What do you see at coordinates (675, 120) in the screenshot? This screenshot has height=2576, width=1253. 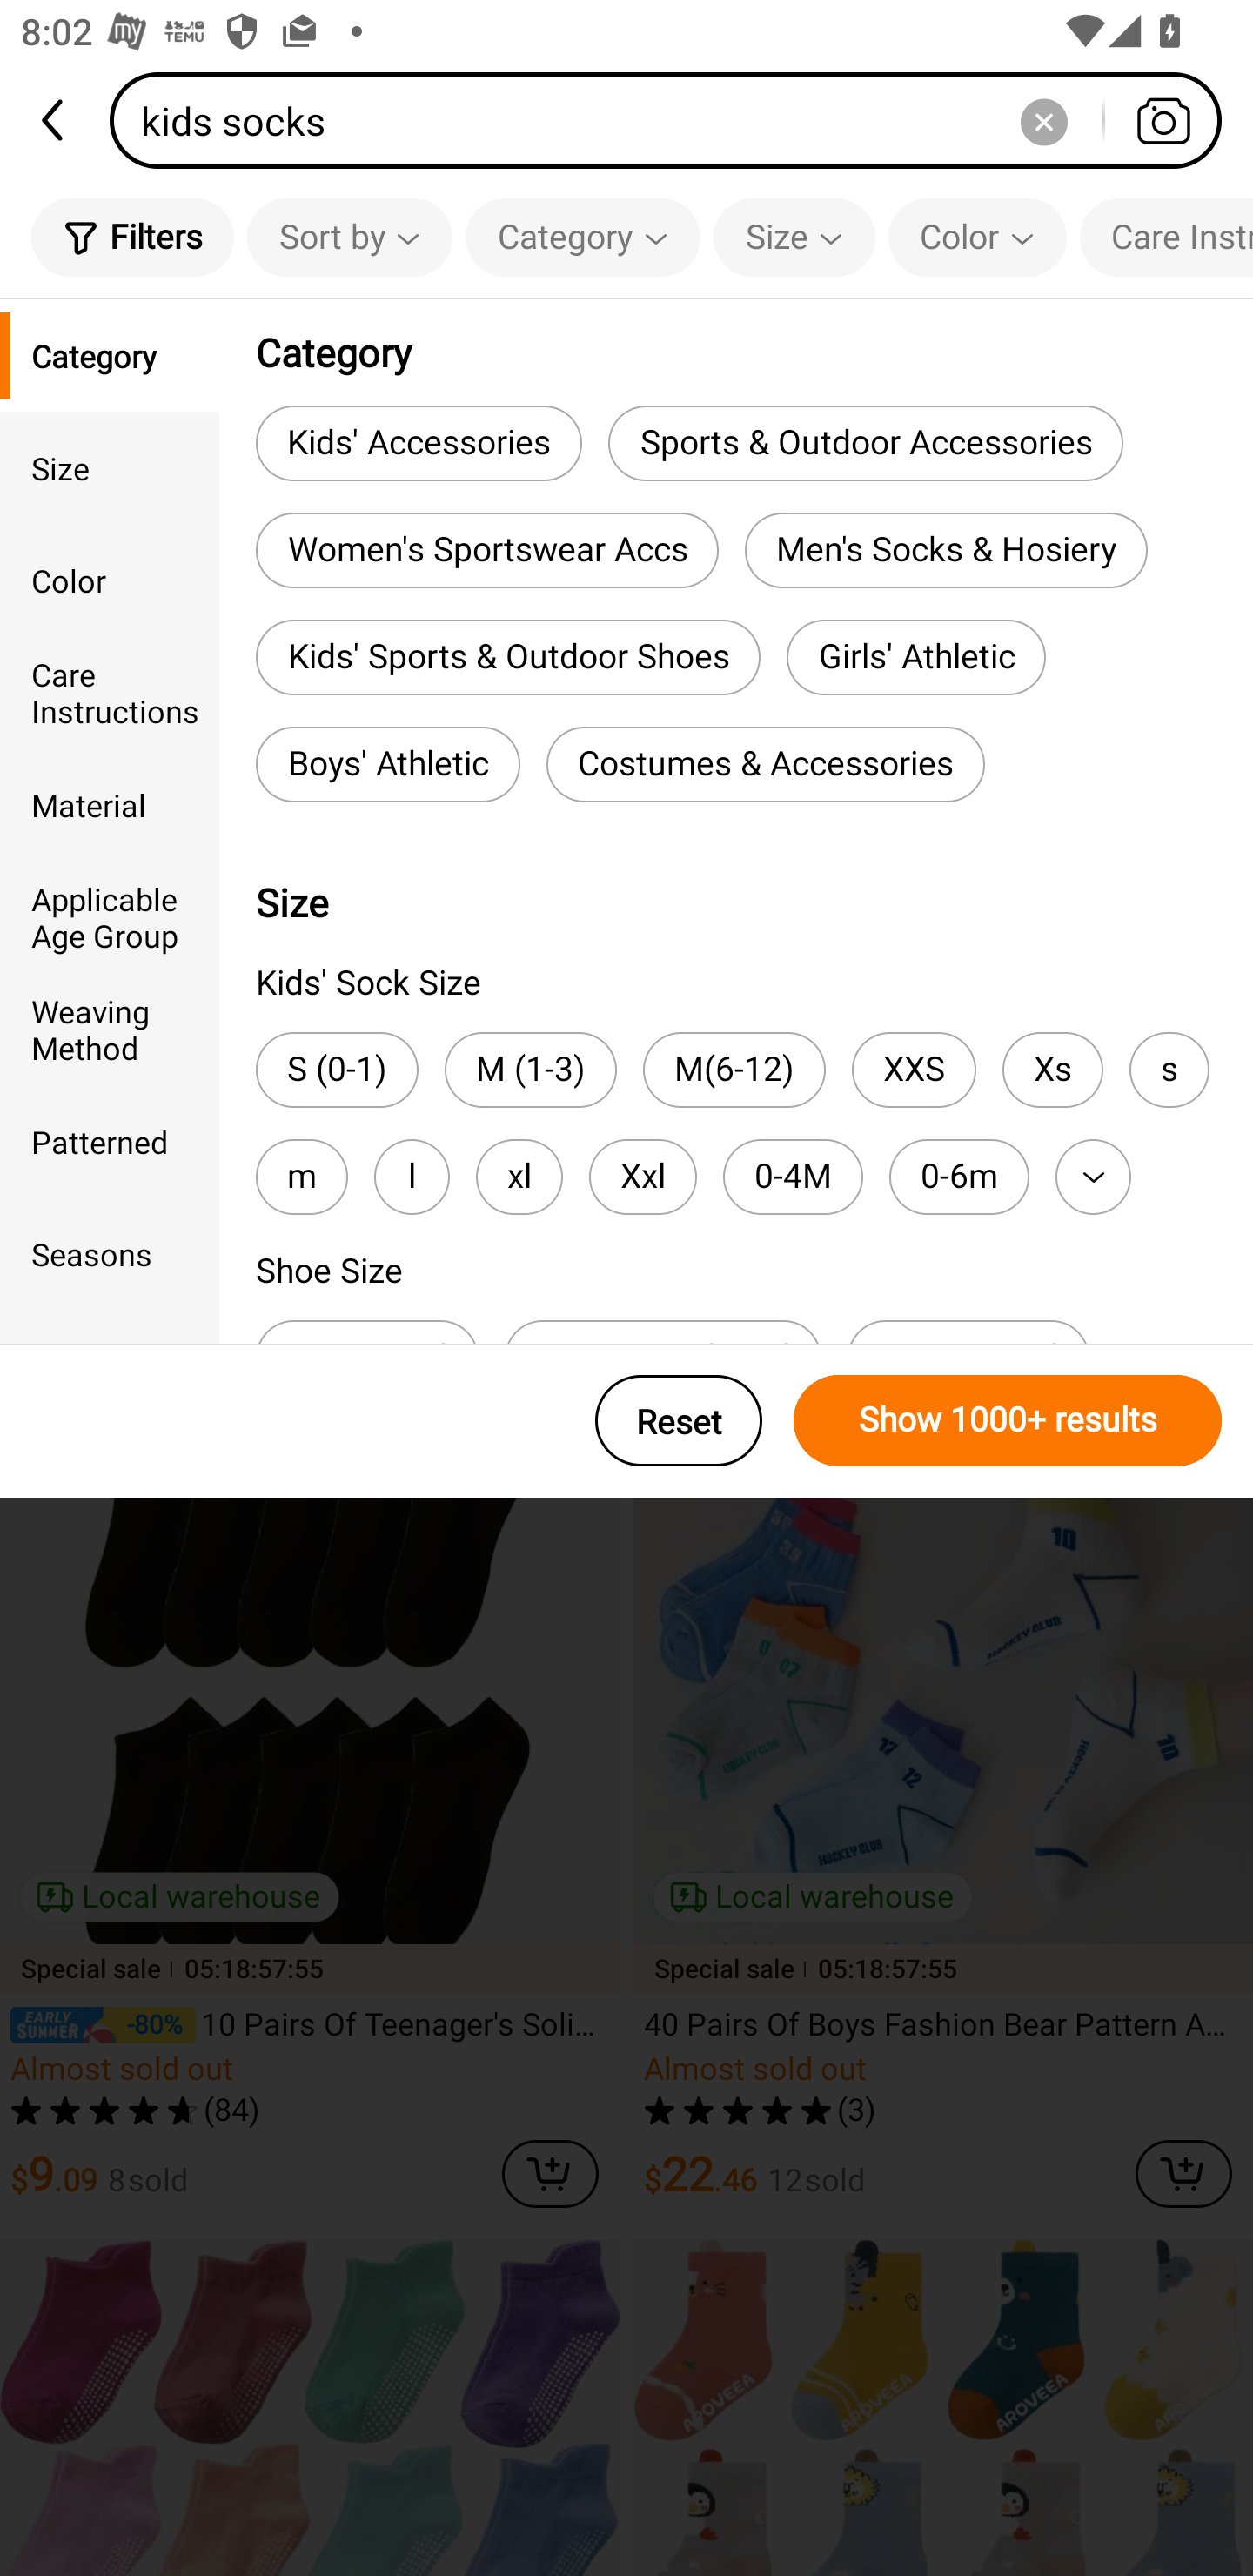 I see `kids socks` at bounding box center [675, 120].